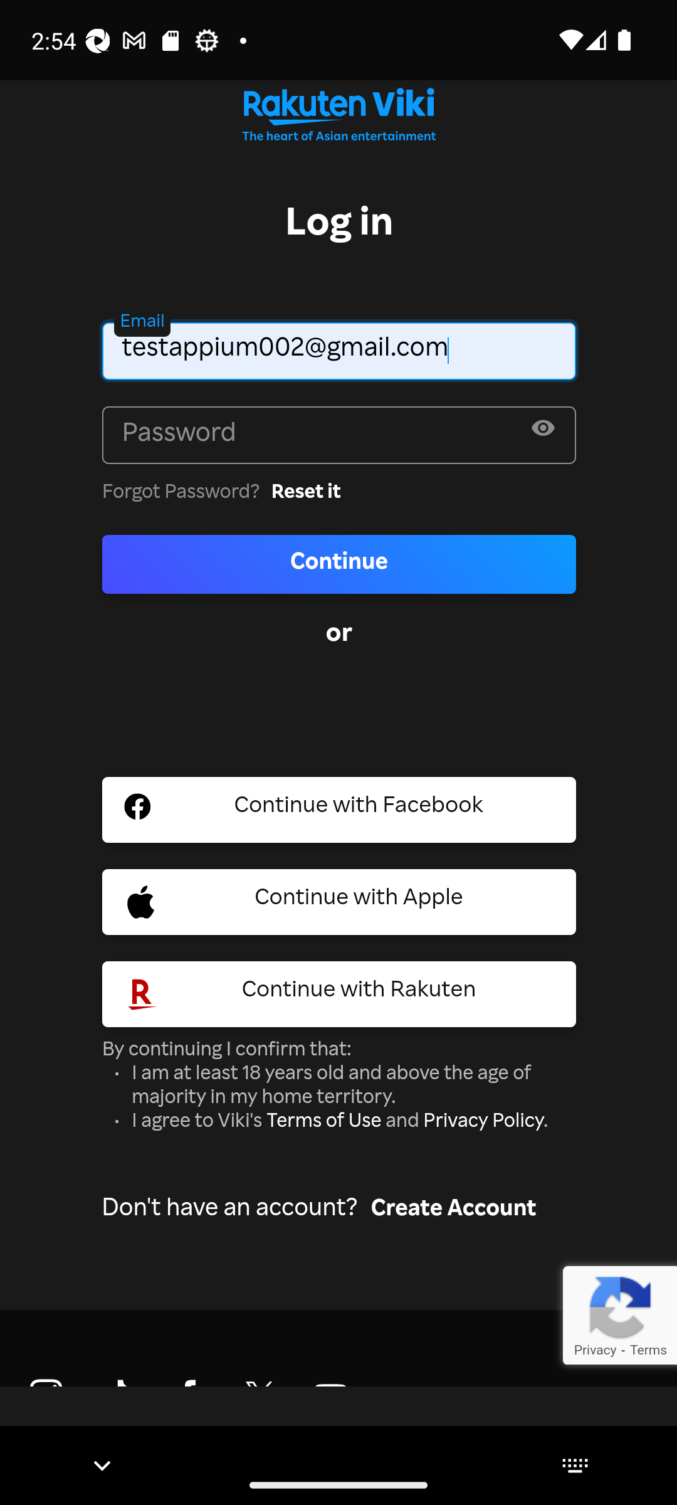  What do you see at coordinates (340, 902) in the screenshot?
I see `Apple Social Sign In Button` at bounding box center [340, 902].